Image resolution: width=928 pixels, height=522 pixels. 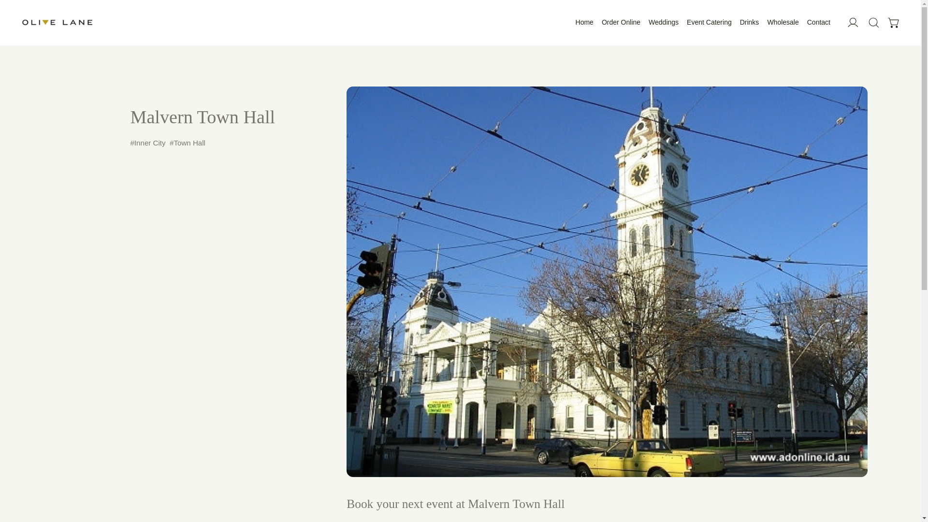 I want to click on Drinks, so click(x=749, y=22).